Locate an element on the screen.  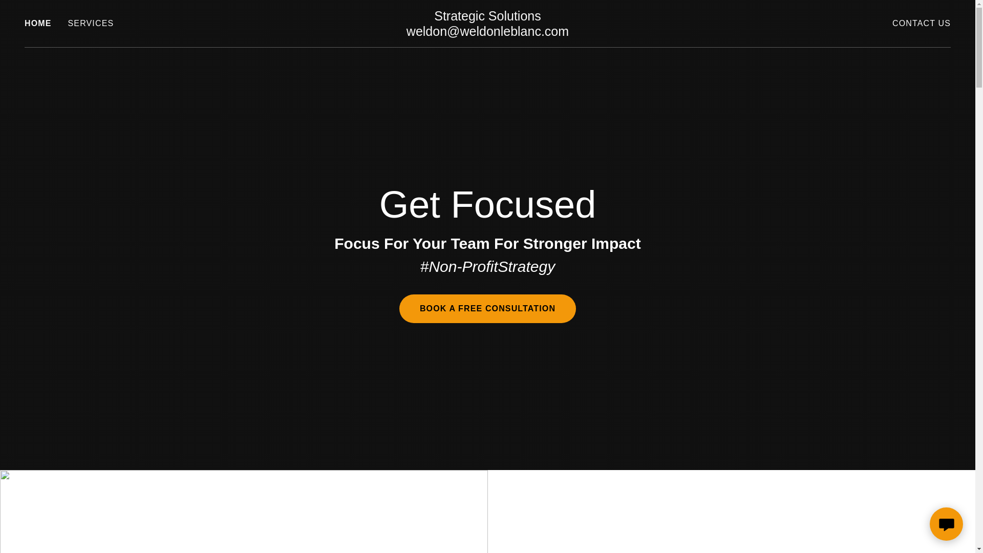
SERVICES is located at coordinates (91, 24).